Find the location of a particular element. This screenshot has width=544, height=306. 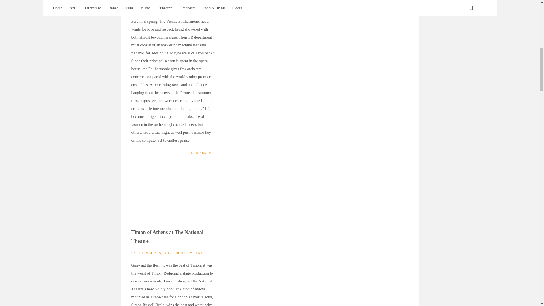

Timon of Athens at The National Theatre is located at coordinates (173, 198).